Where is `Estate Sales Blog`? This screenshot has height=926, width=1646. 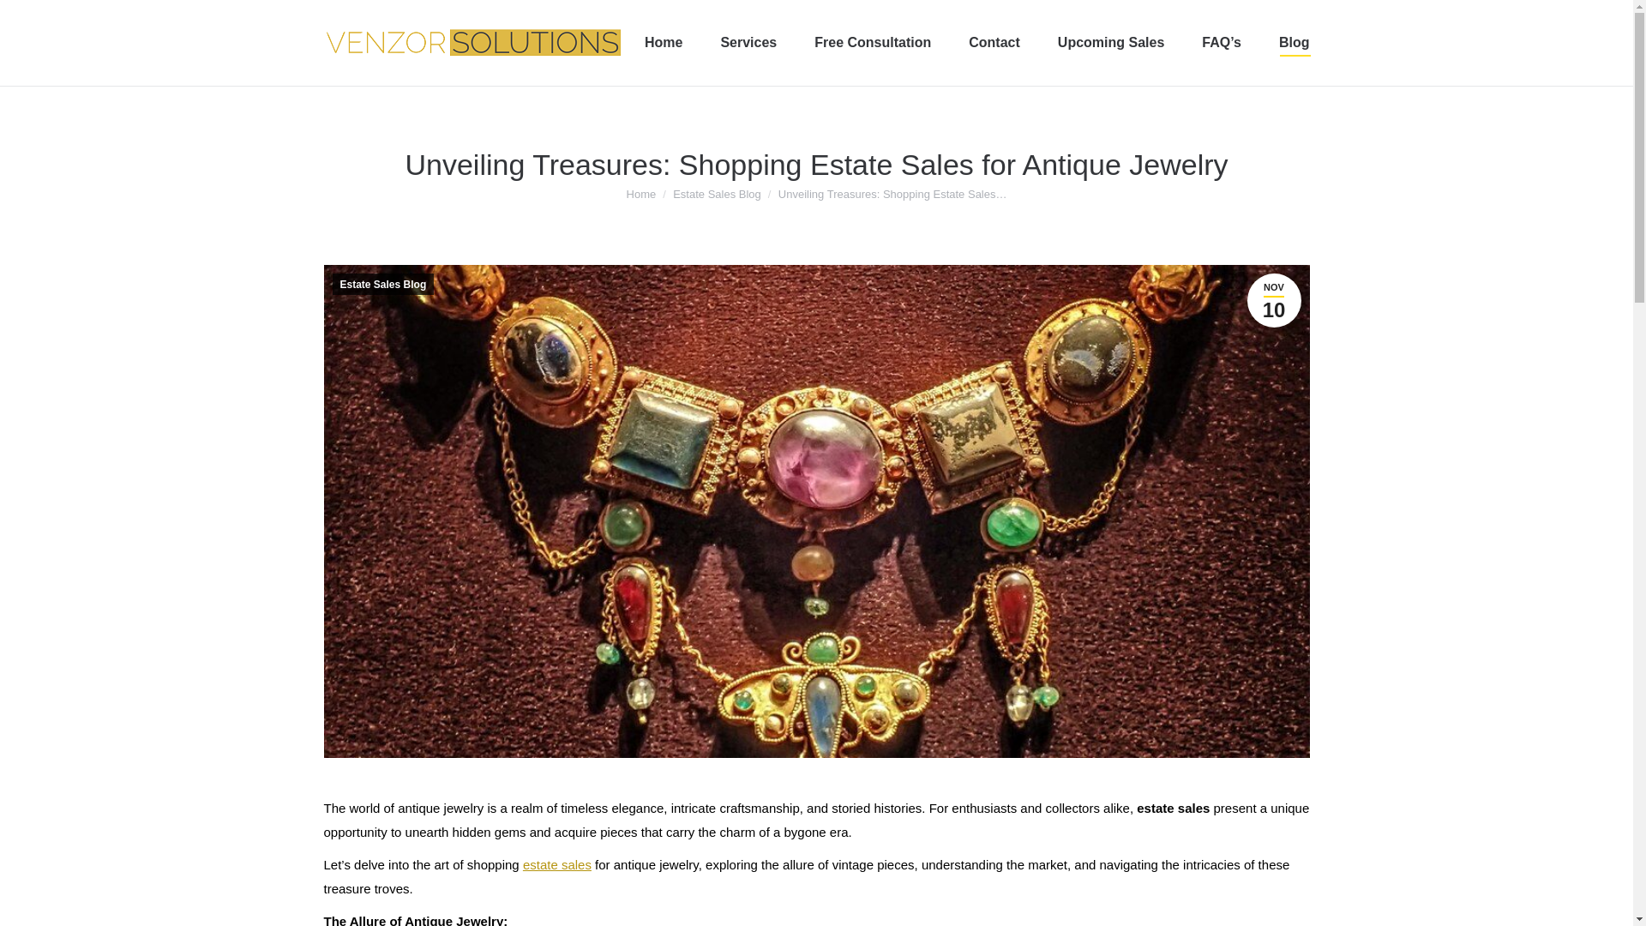
Estate Sales Blog is located at coordinates (717, 194).